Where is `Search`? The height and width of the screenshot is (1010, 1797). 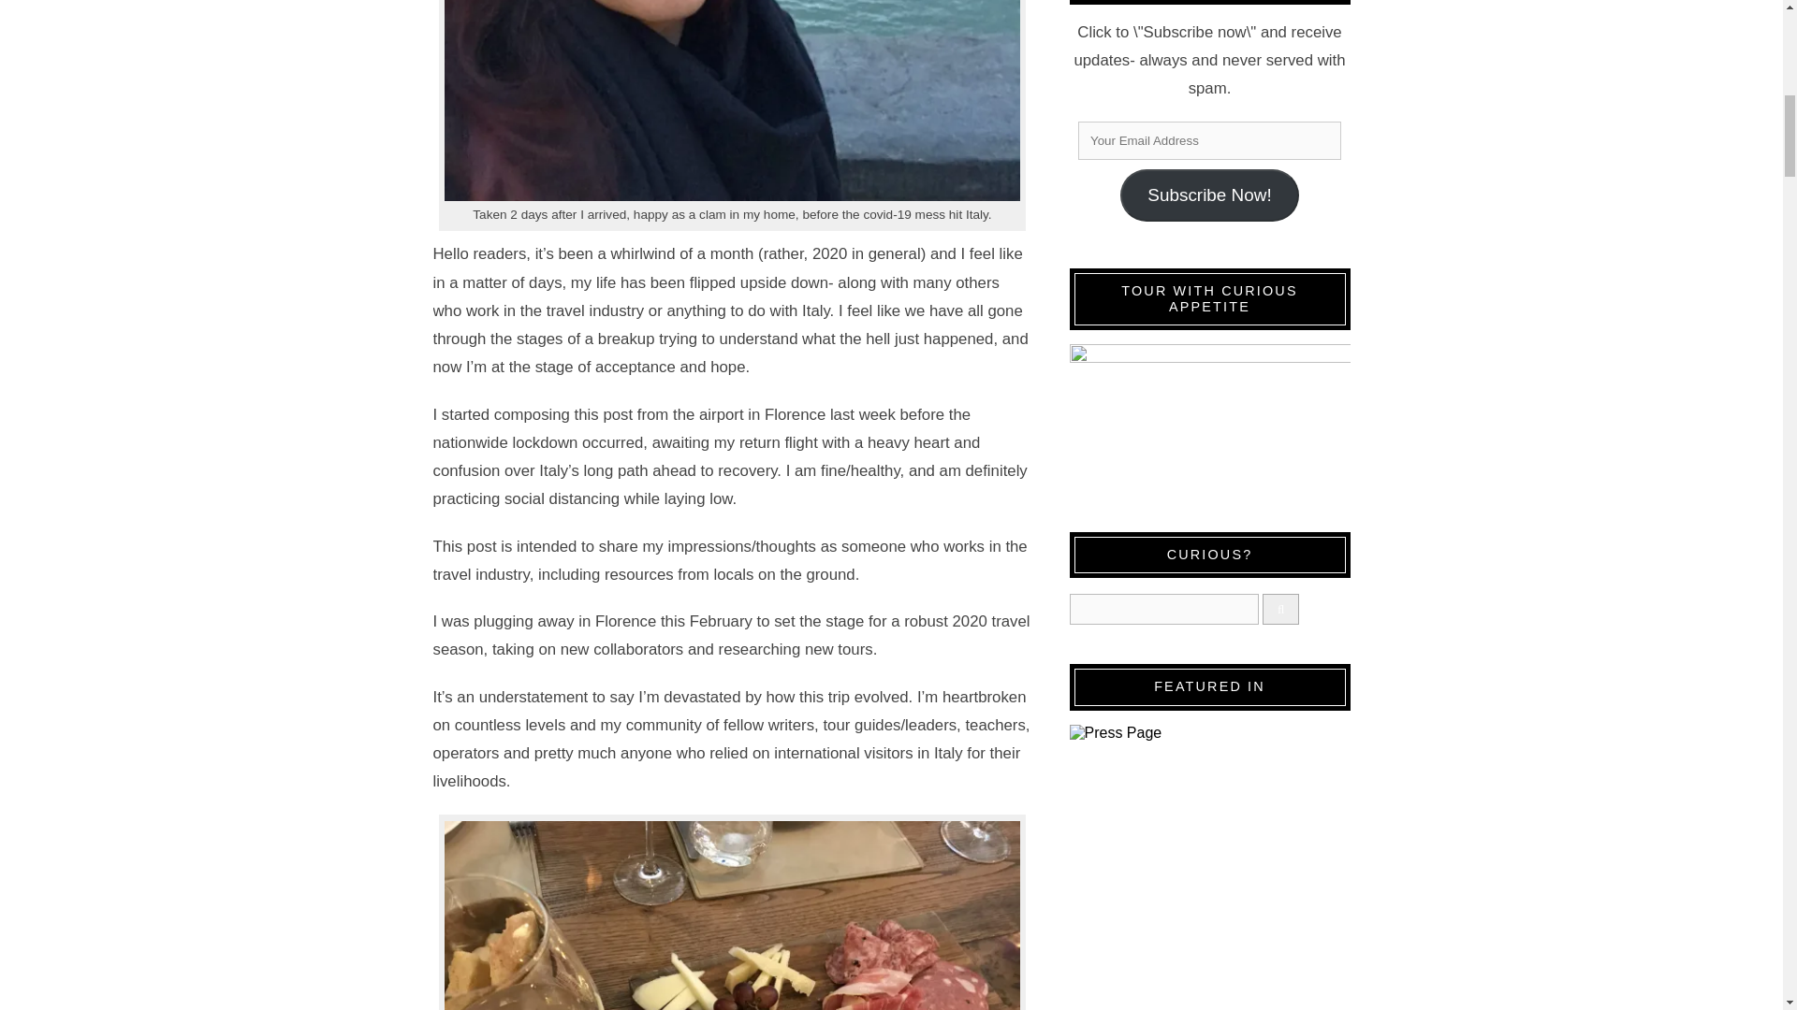 Search is located at coordinates (1163, 610).